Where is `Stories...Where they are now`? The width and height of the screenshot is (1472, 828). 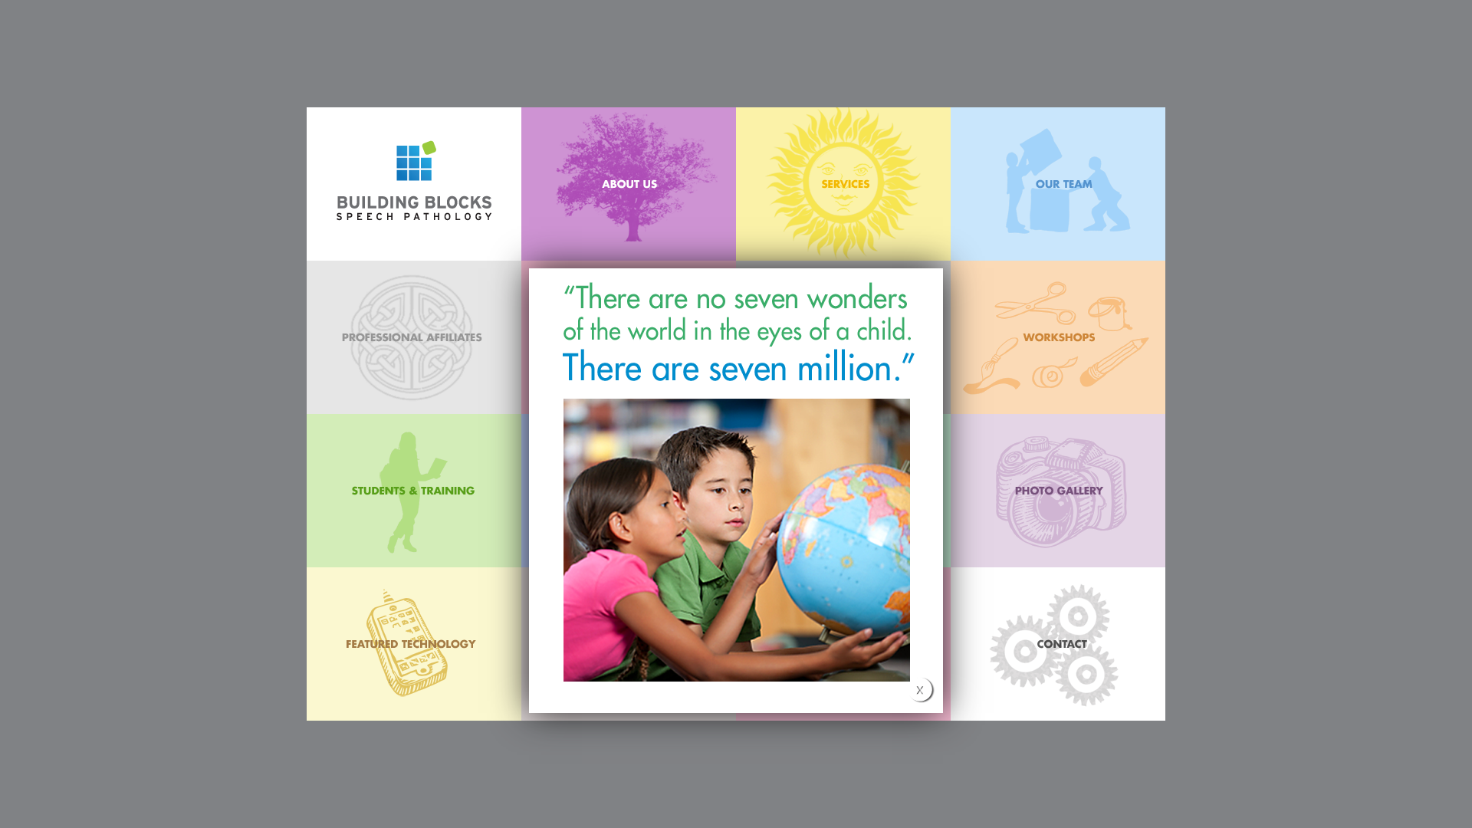
Stories...Where they are now is located at coordinates (629, 491).